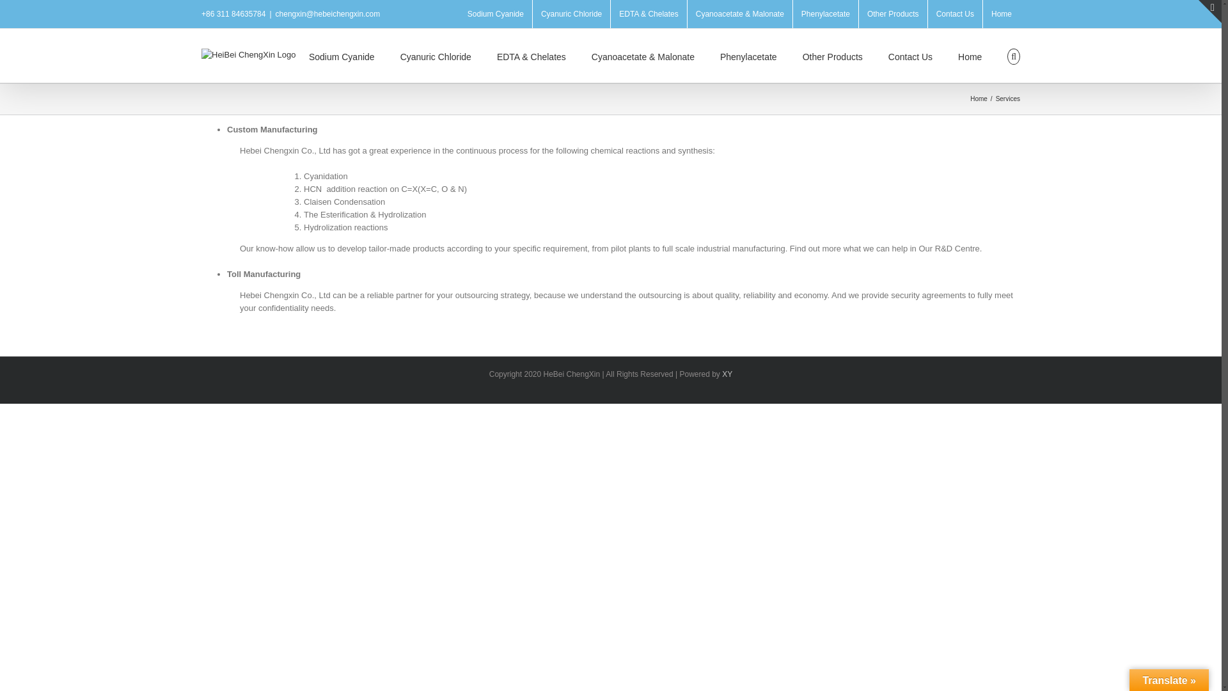 This screenshot has width=1228, height=691. Describe the element at coordinates (826, 14) in the screenshot. I see `Phenylacetate` at that location.